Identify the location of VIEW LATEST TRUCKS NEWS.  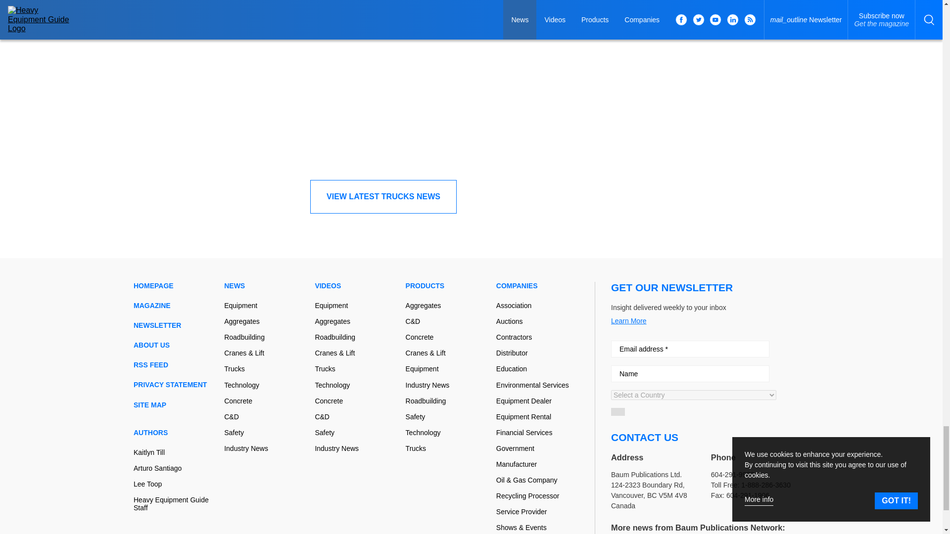
(383, 197).